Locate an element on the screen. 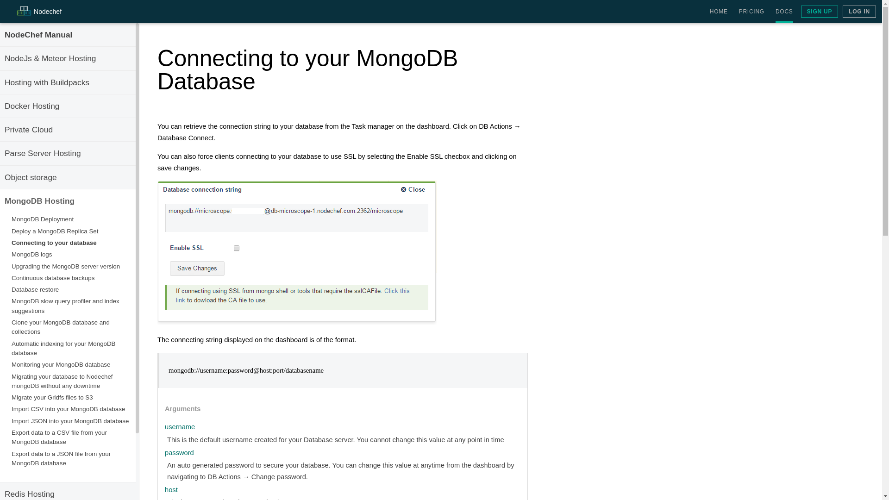 Image resolution: width=889 pixels, height=500 pixels. MongoDB slow query profiler and index suggestions is located at coordinates (65, 306).